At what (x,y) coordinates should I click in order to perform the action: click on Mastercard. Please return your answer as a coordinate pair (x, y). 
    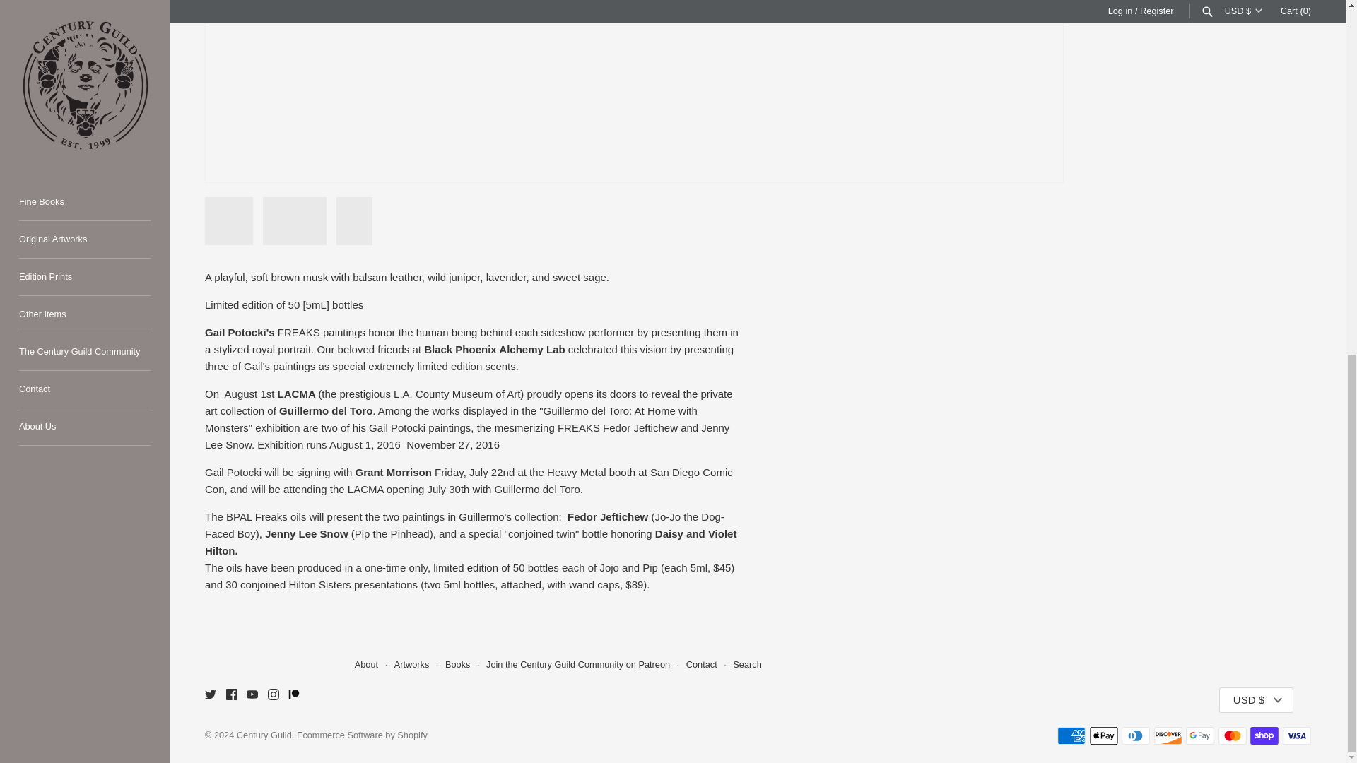
    Looking at the image, I should click on (1233, 736).